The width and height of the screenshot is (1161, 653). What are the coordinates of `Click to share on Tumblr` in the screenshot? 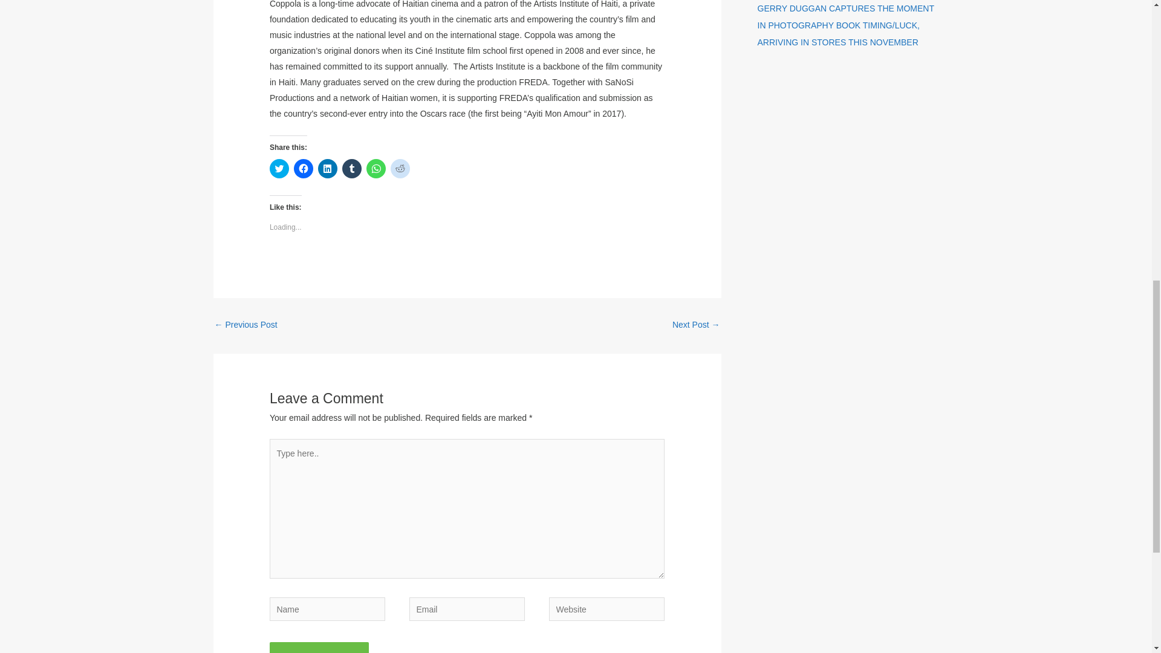 It's located at (352, 168).